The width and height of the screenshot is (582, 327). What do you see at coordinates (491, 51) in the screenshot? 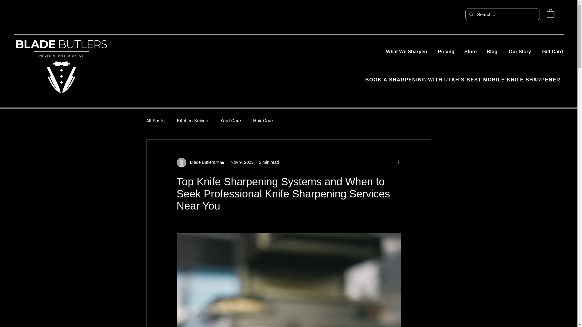
I see `Blog` at bounding box center [491, 51].